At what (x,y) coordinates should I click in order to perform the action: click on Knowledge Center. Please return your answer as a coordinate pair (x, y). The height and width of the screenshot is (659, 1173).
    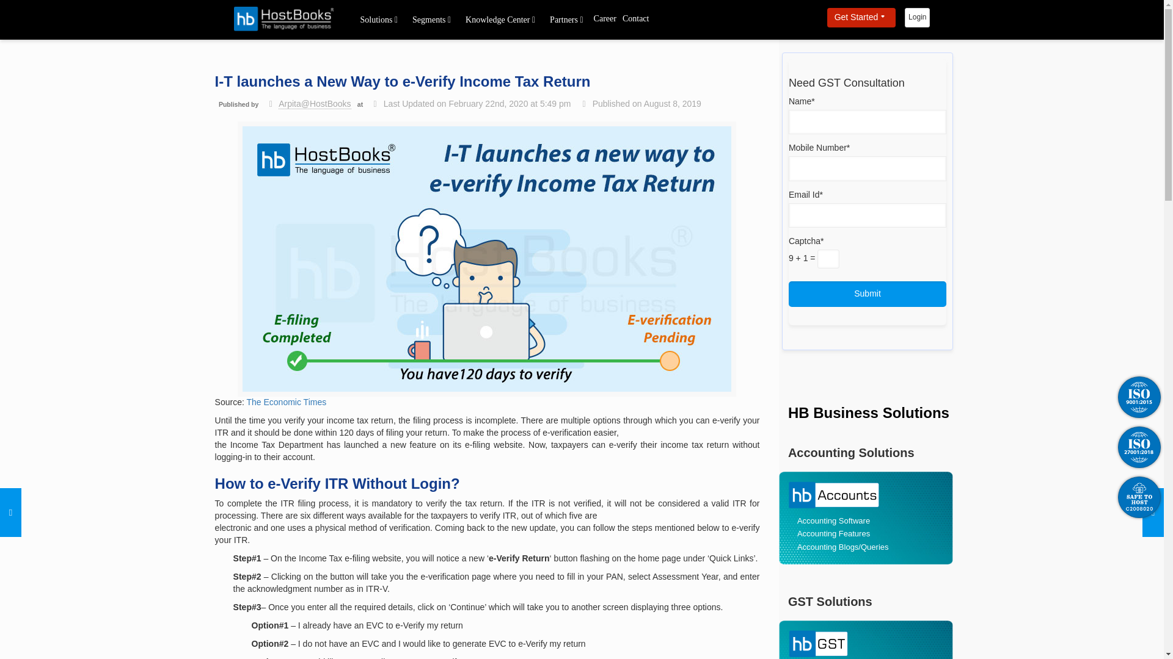
    Looking at the image, I should click on (500, 20).